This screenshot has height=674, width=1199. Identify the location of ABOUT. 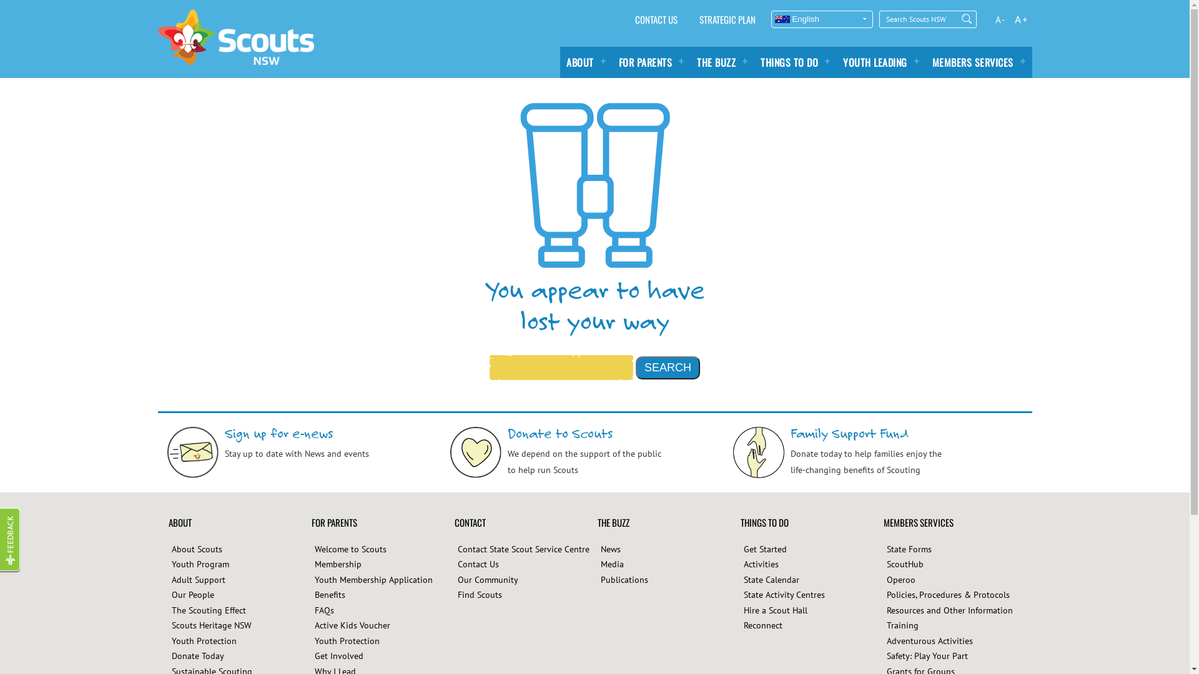
(586, 62).